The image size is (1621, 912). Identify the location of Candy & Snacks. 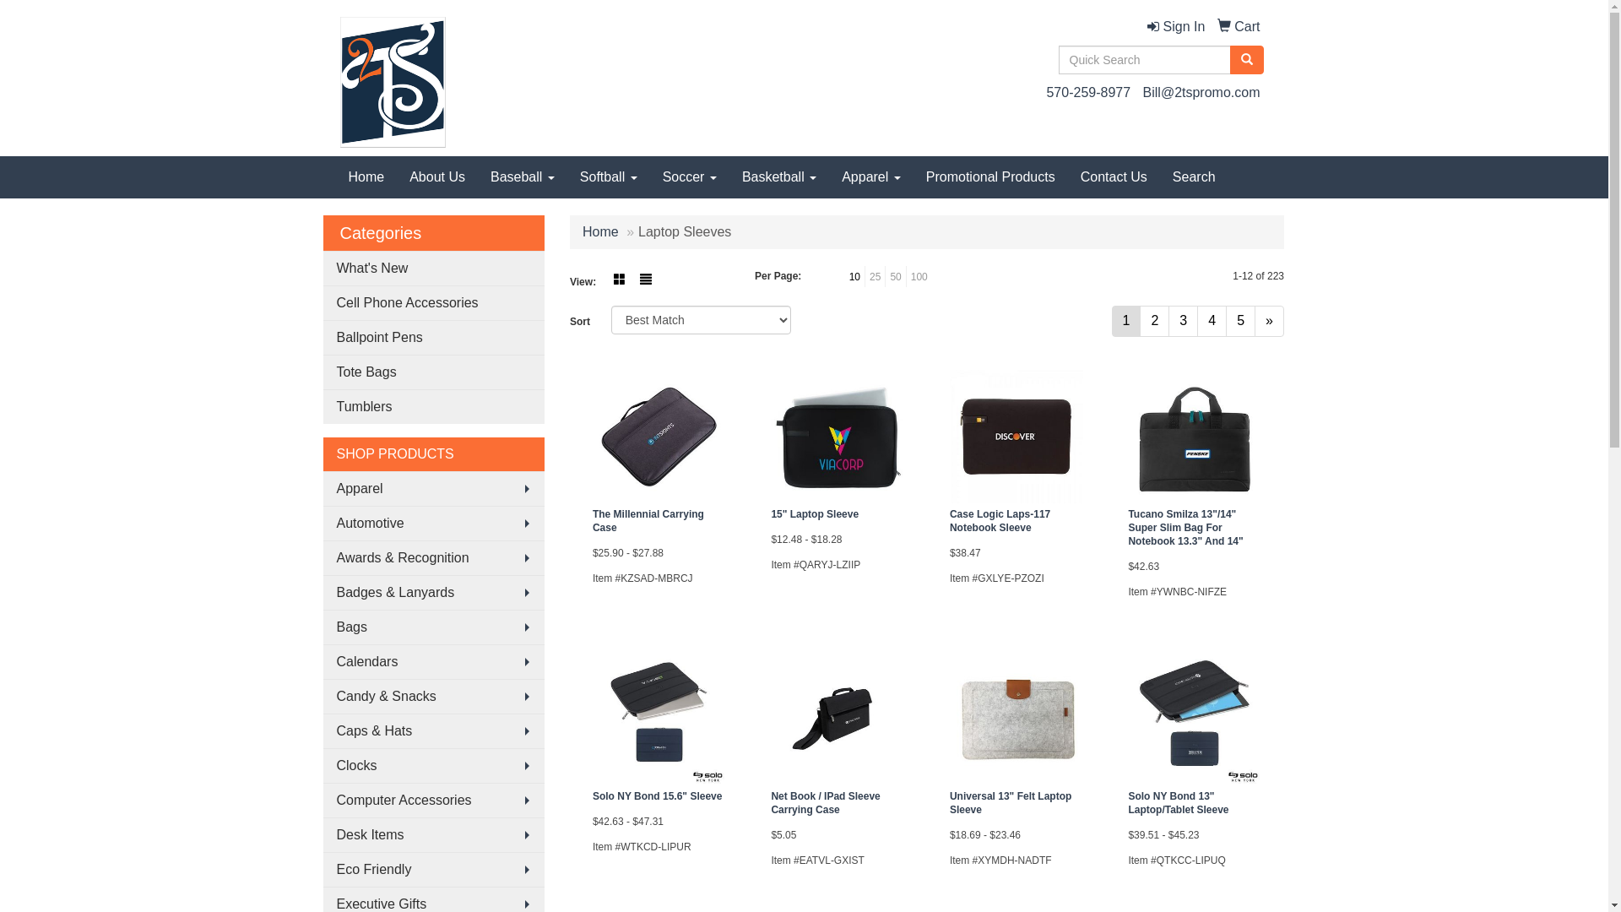
(434, 696).